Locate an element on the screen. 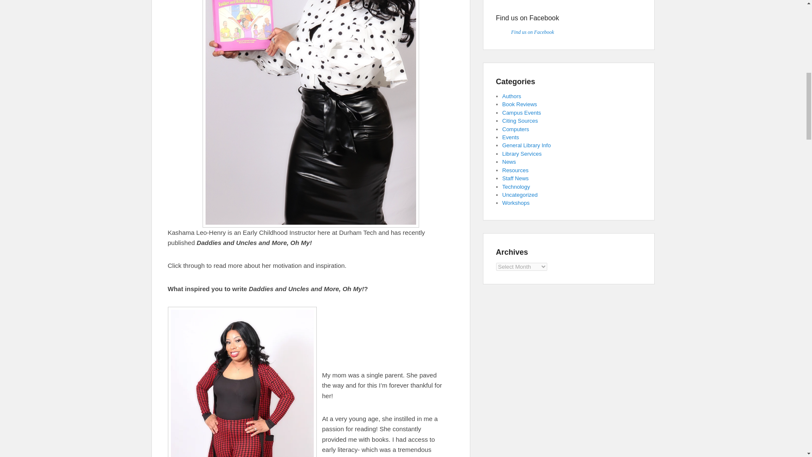  Uncategorized is located at coordinates (520, 195).